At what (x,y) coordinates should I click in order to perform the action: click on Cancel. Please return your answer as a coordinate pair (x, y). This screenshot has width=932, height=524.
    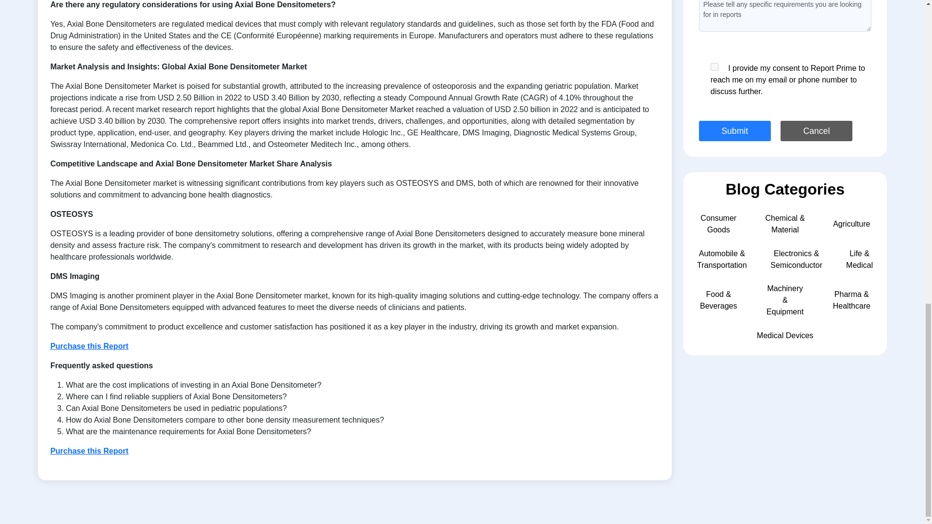
    Looking at the image, I should click on (816, 131).